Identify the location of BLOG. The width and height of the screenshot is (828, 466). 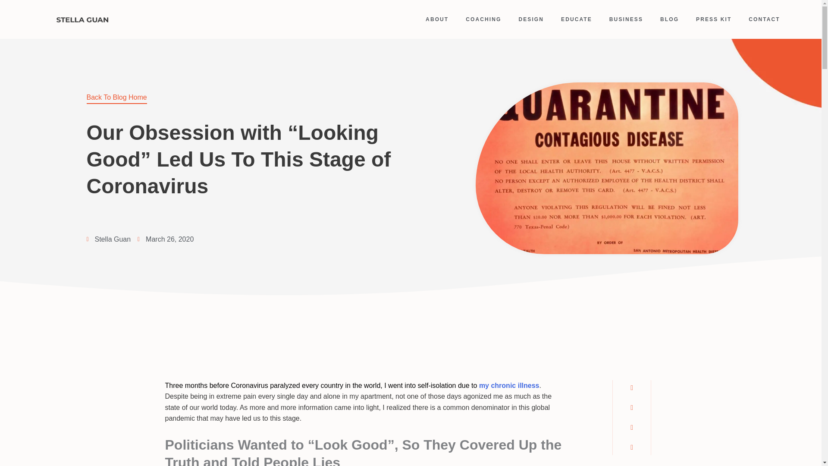
(669, 19).